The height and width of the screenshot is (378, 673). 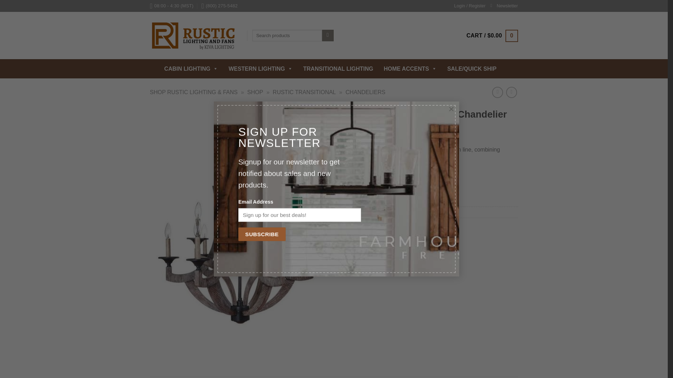 What do you see at coordinates (328, 36) in the screenshot?
I see `Search` at bounding box center [328, 36].